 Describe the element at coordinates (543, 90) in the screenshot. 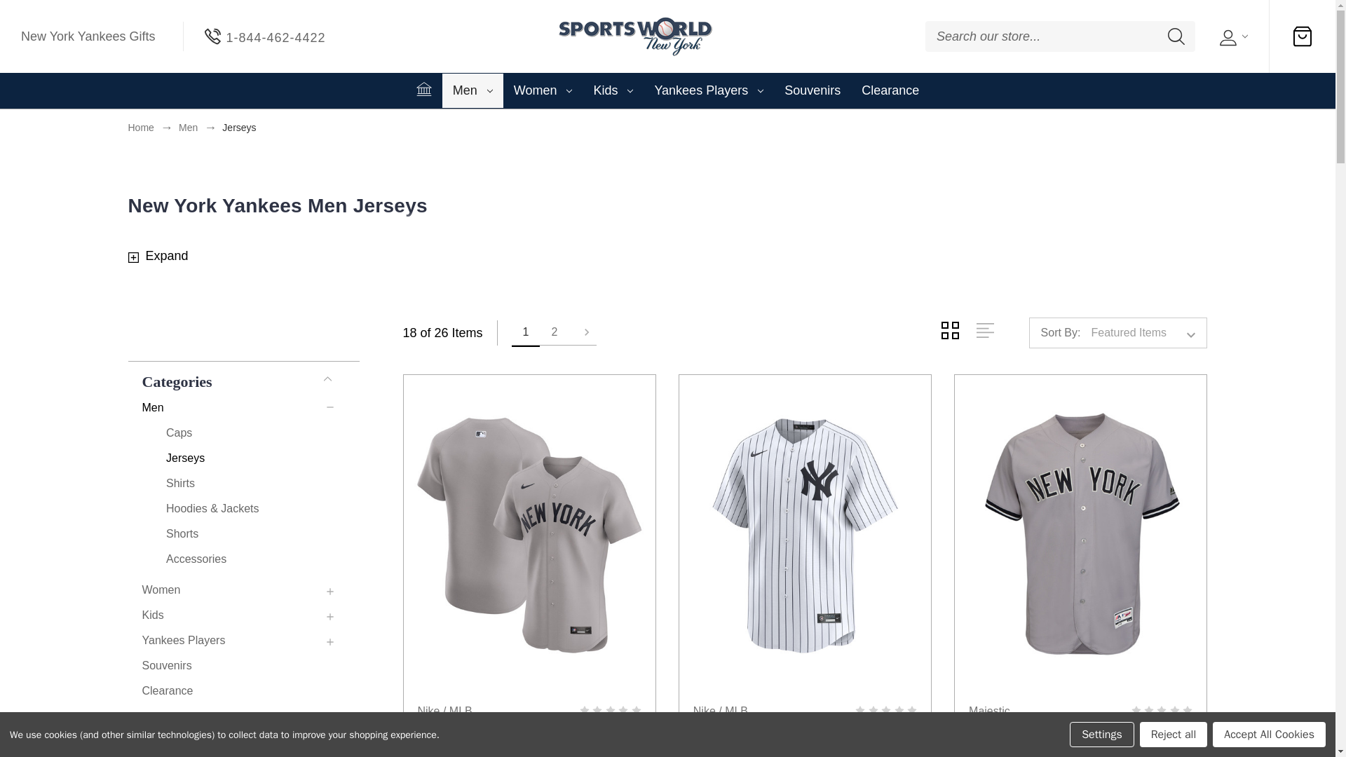

I see `Women` at that location.